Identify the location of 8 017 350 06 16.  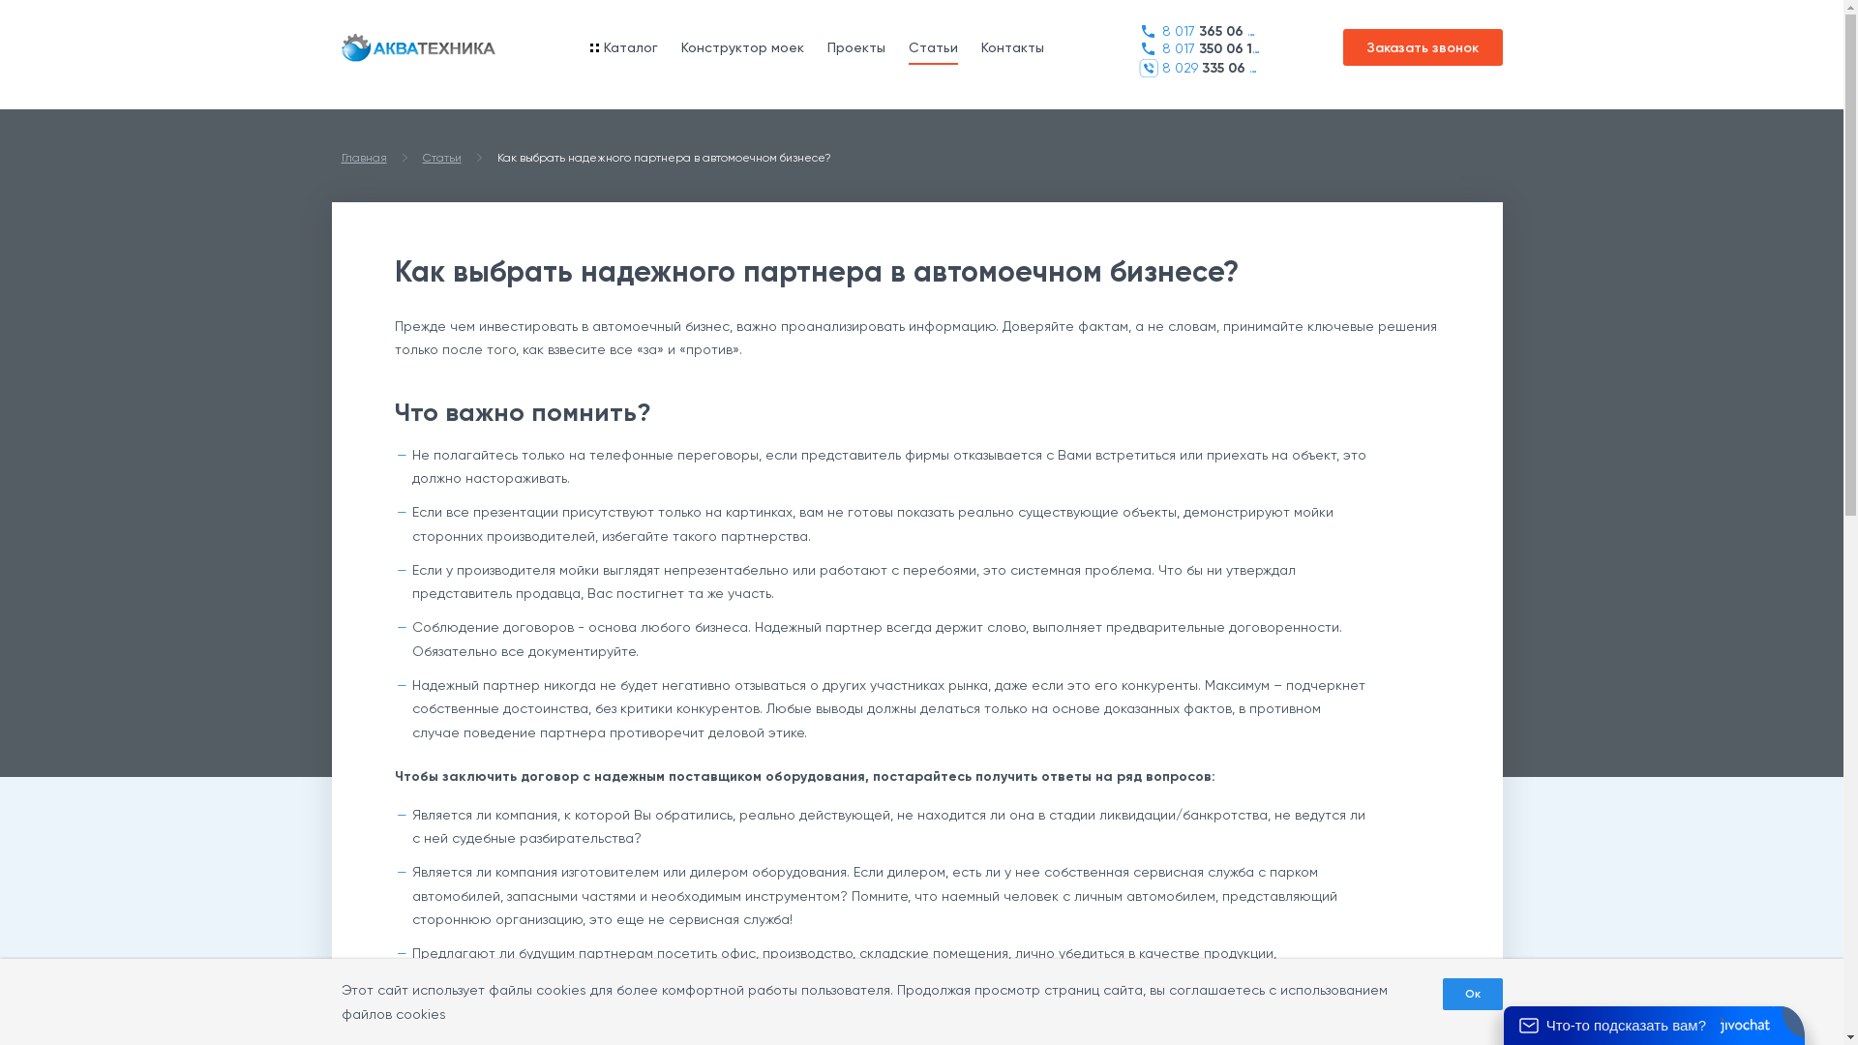
(1198, 48).